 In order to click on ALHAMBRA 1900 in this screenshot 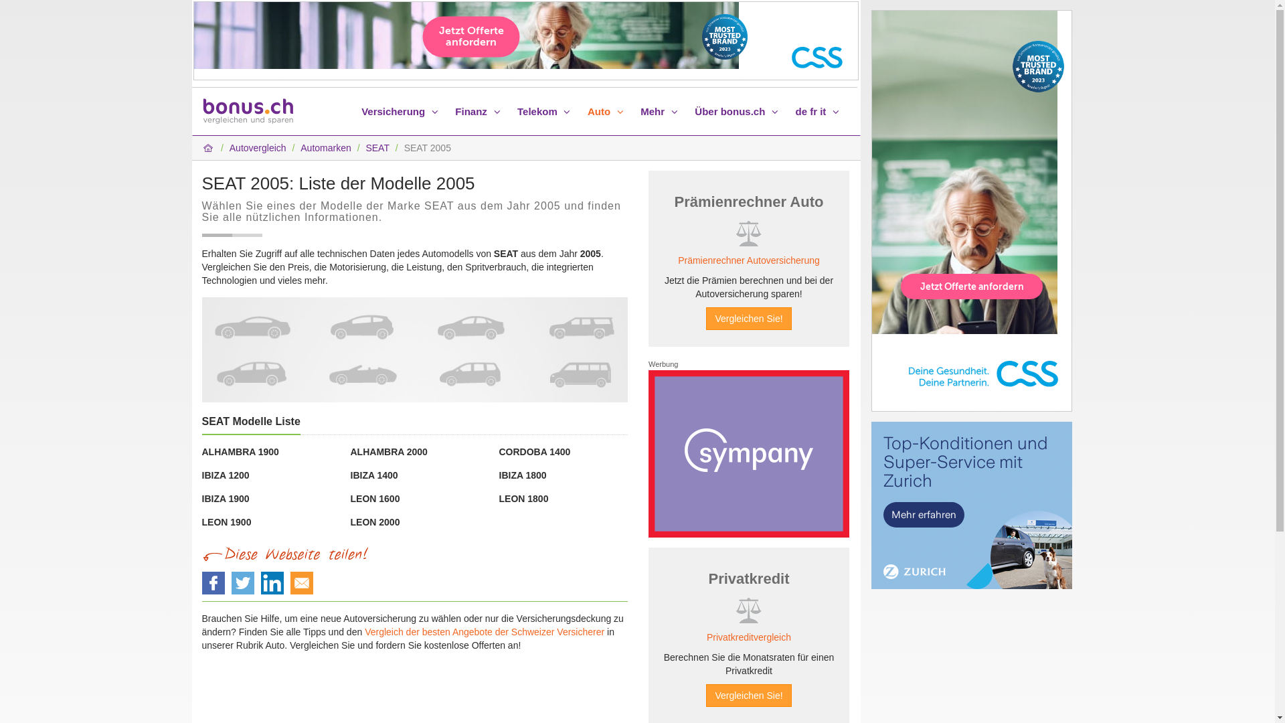, I will do `click(241, 452)`.